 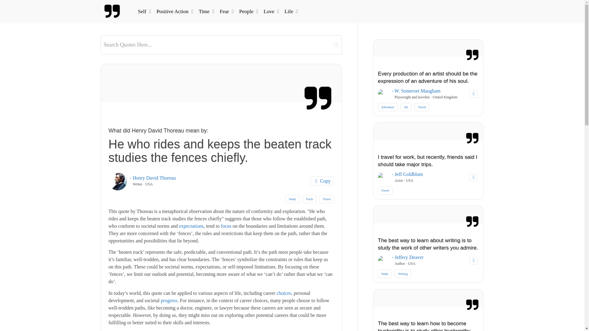 What do you see at coordinates (144, 11) in the screenshot?
I see `Self` at bounding box center [144, 11].